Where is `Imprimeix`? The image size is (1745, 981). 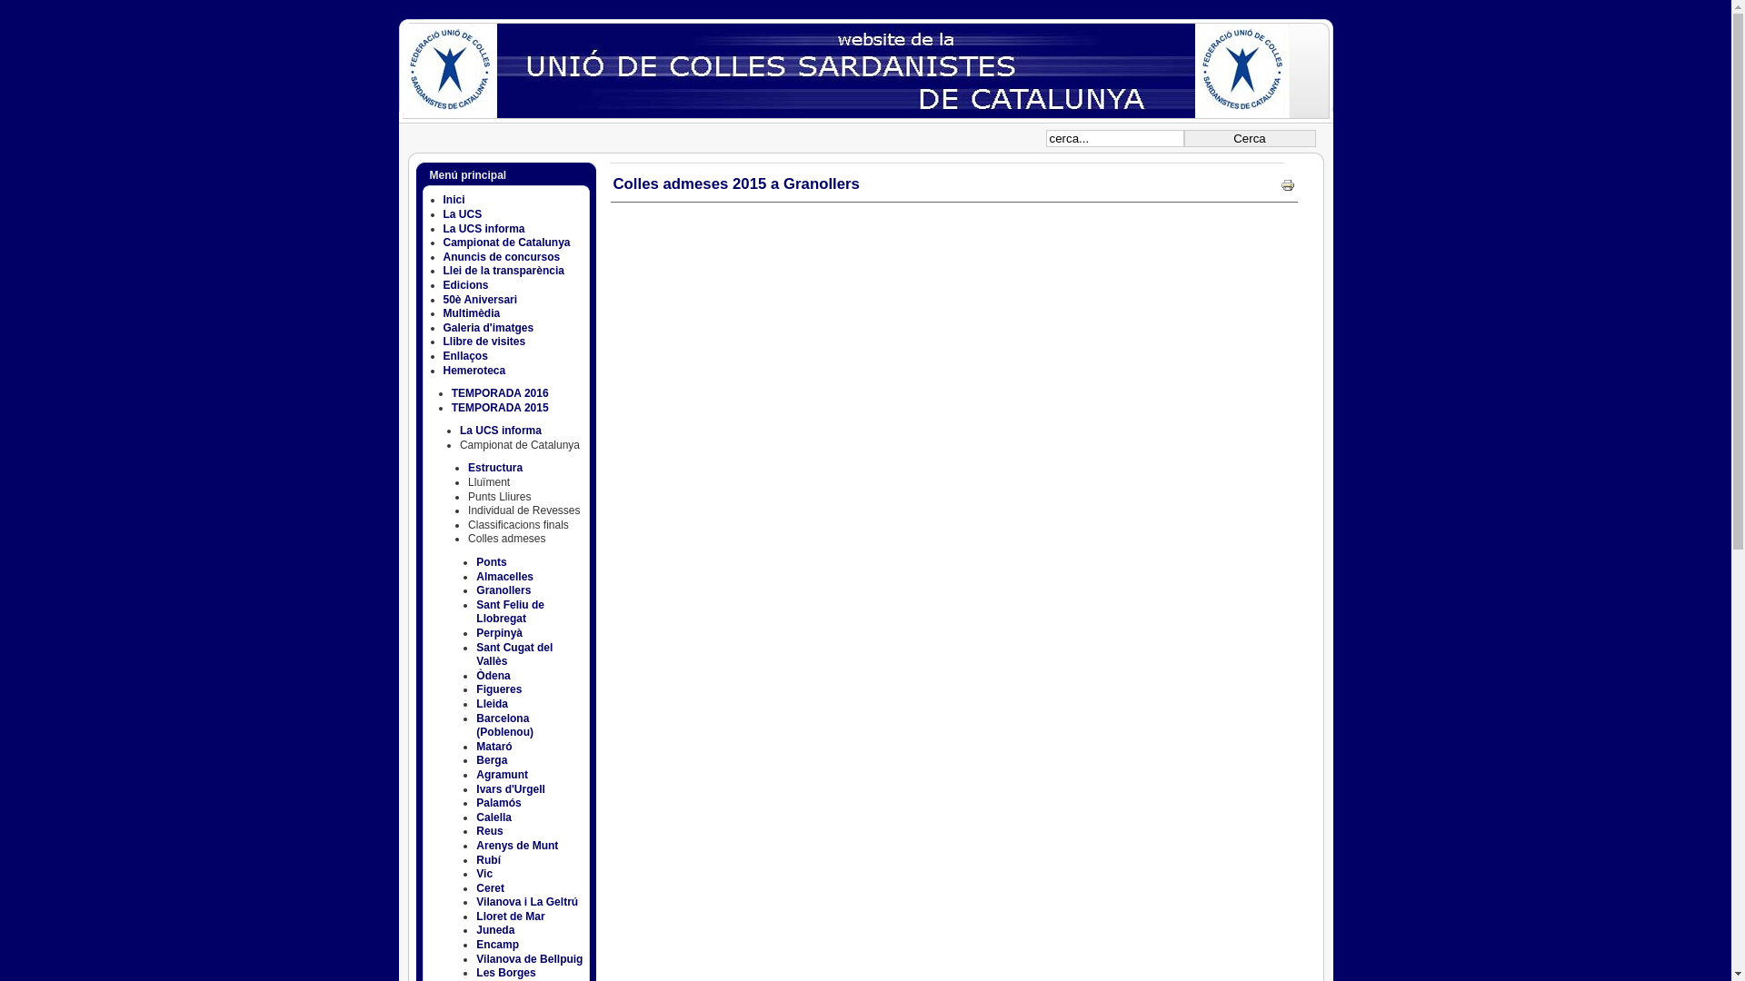
Imprimeix is located at coordinates (1287, 189).